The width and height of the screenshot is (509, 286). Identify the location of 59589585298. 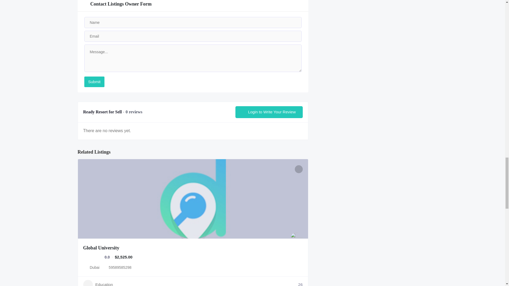
(120, 267).